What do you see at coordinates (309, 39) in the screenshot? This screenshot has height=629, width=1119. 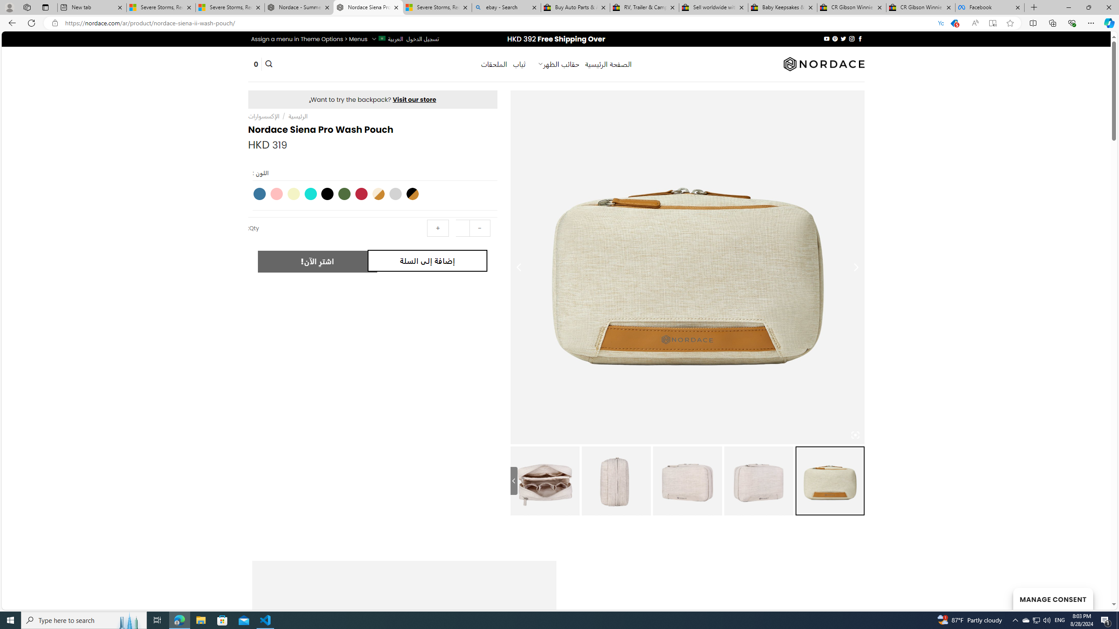 I see `Assign a menu in Theme Options > Menus` at bounding box center [309, 39].